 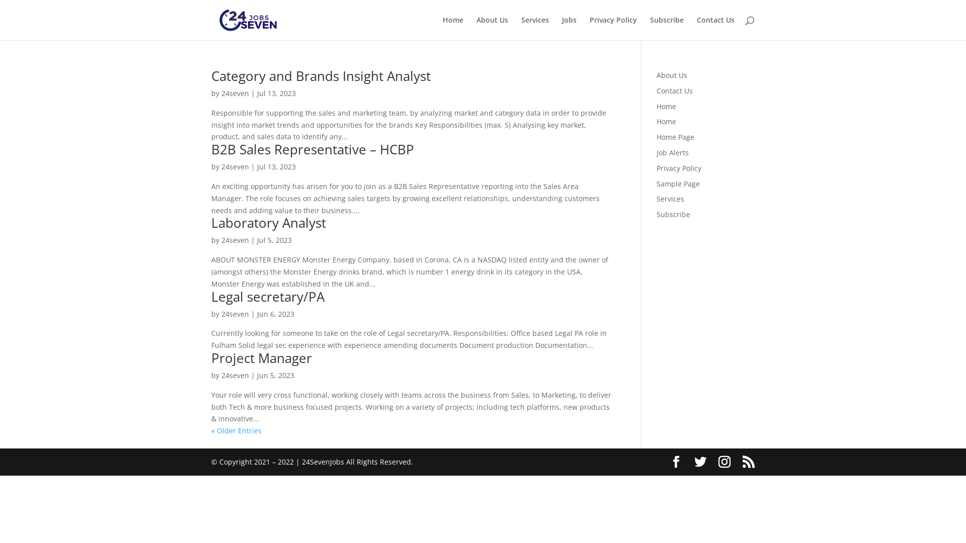 What do you see at coordinates (666, 107) in the screenshot?
I see `Home` at bounding box center [666, 107].